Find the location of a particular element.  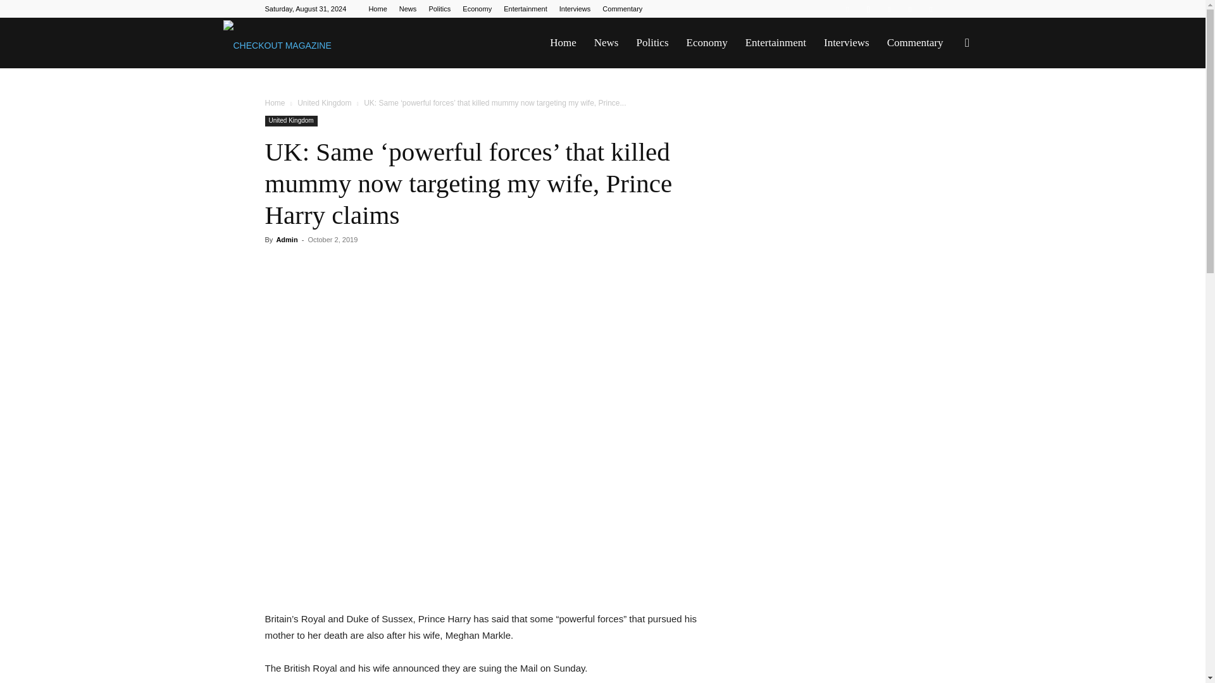

Interviews is located at coordinates (847, 43).